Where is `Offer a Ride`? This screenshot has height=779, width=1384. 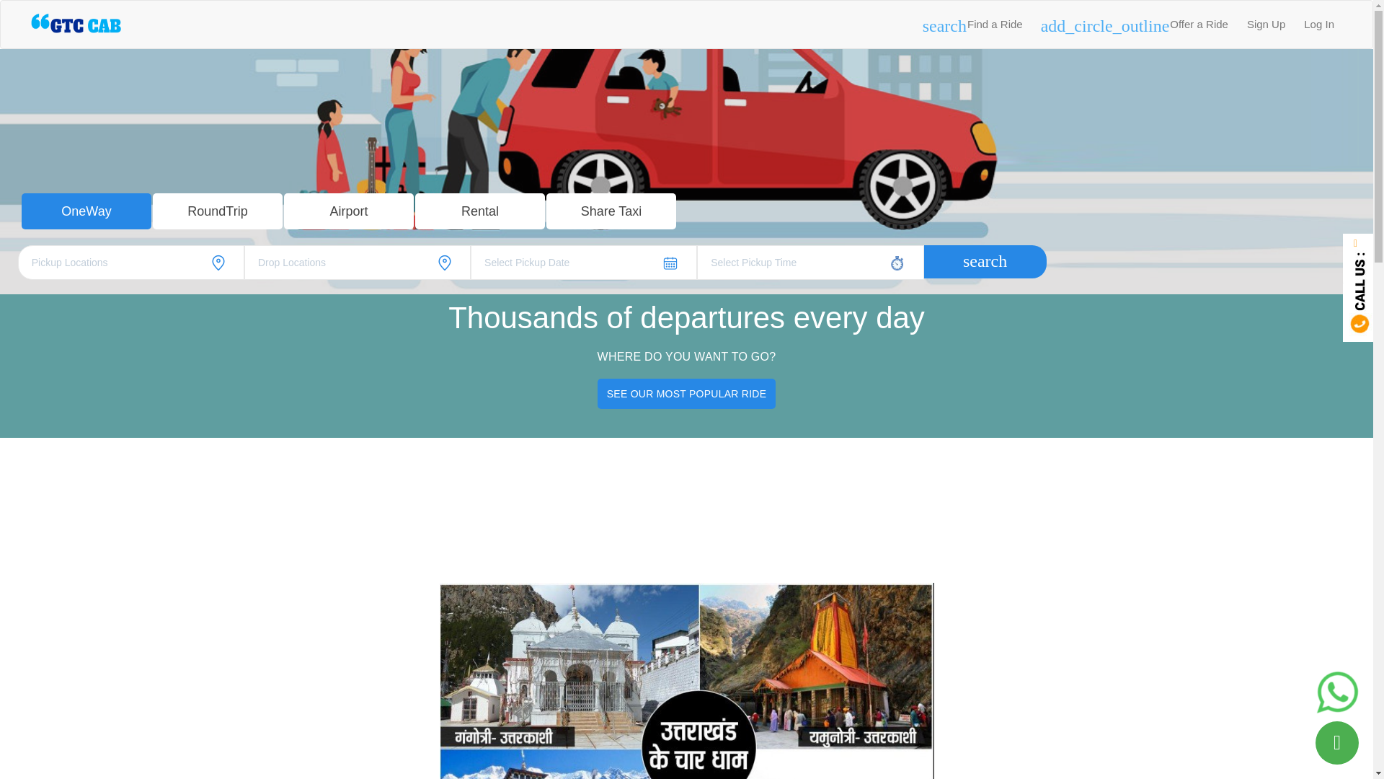
Offer a Ride is located at coordinates (1199, 25).